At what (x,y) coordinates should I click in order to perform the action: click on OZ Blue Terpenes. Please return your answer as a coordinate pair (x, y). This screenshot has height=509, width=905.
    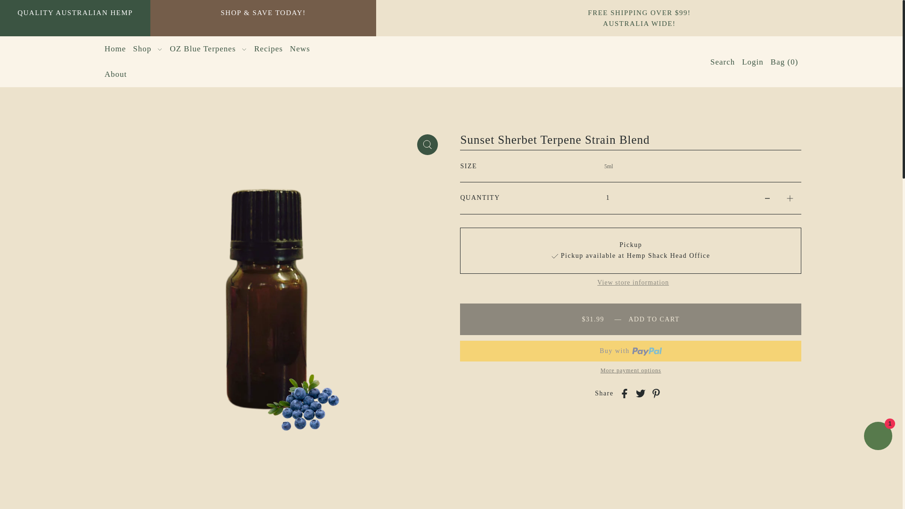
    Looking at the image, I should click on (208, 49).